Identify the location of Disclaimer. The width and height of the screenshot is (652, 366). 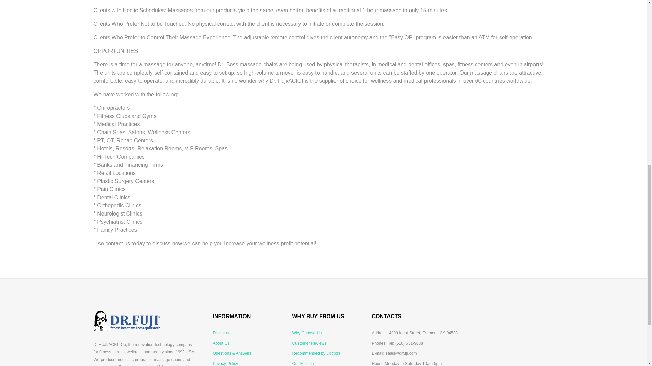
(222, 333).